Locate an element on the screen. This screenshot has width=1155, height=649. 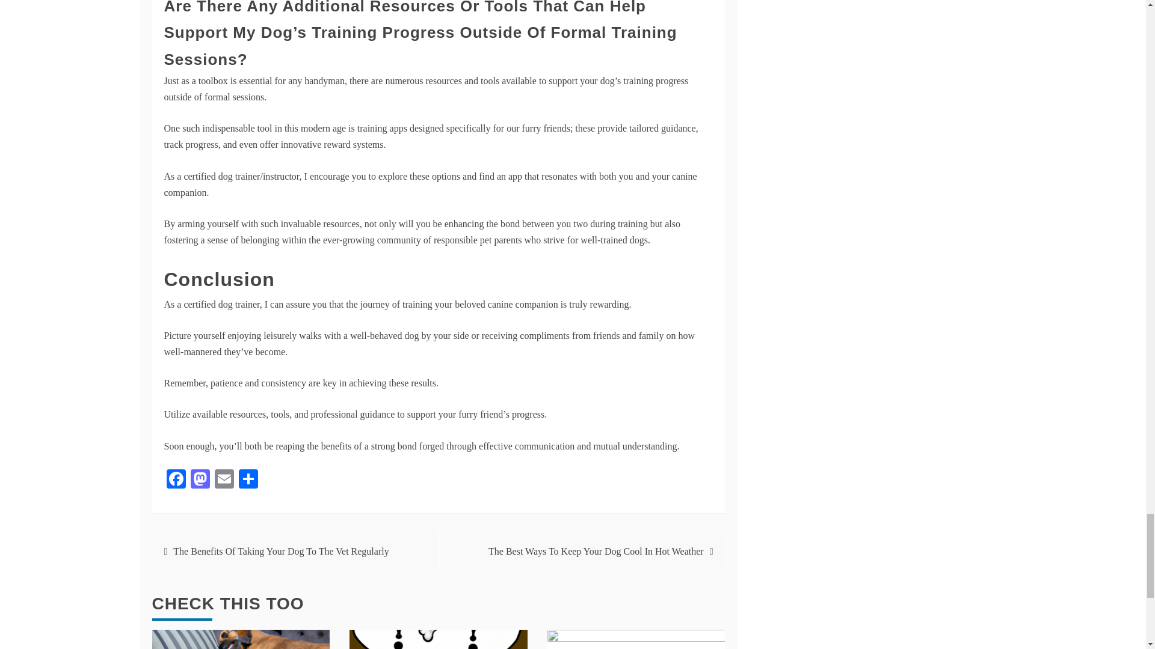
Facebook is located at coordinates (176, 480).